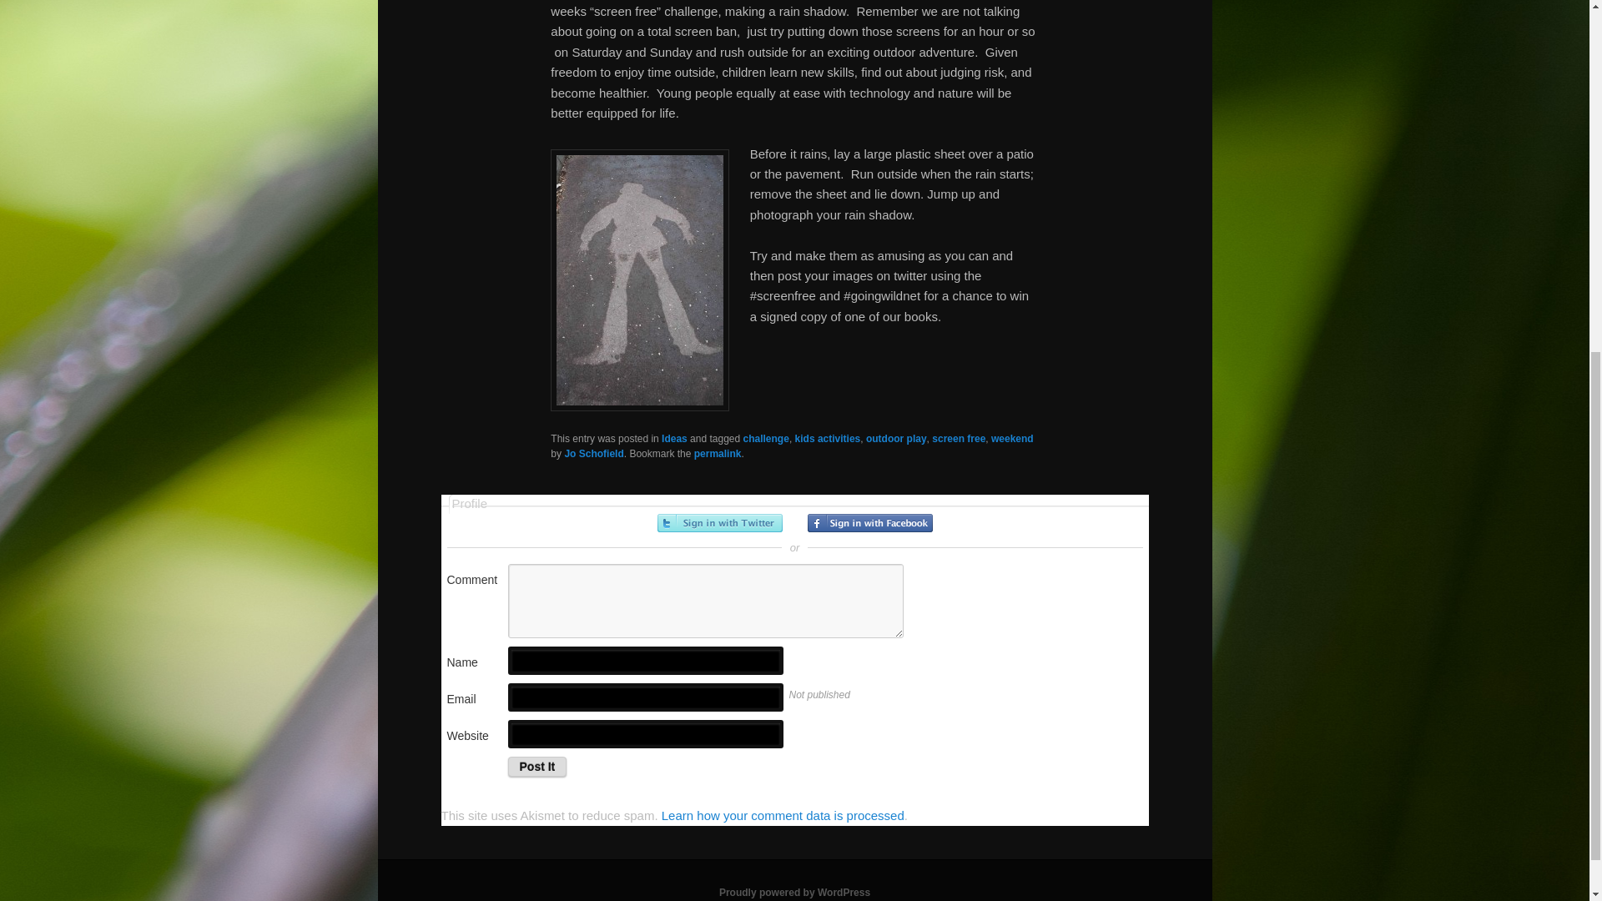 The height and width of the screenshot is (901, 1602). What do you see at coordinates (869, 522) in the screenshot?
I see `Sign in with Facebook` at bounding box center [869, 522].